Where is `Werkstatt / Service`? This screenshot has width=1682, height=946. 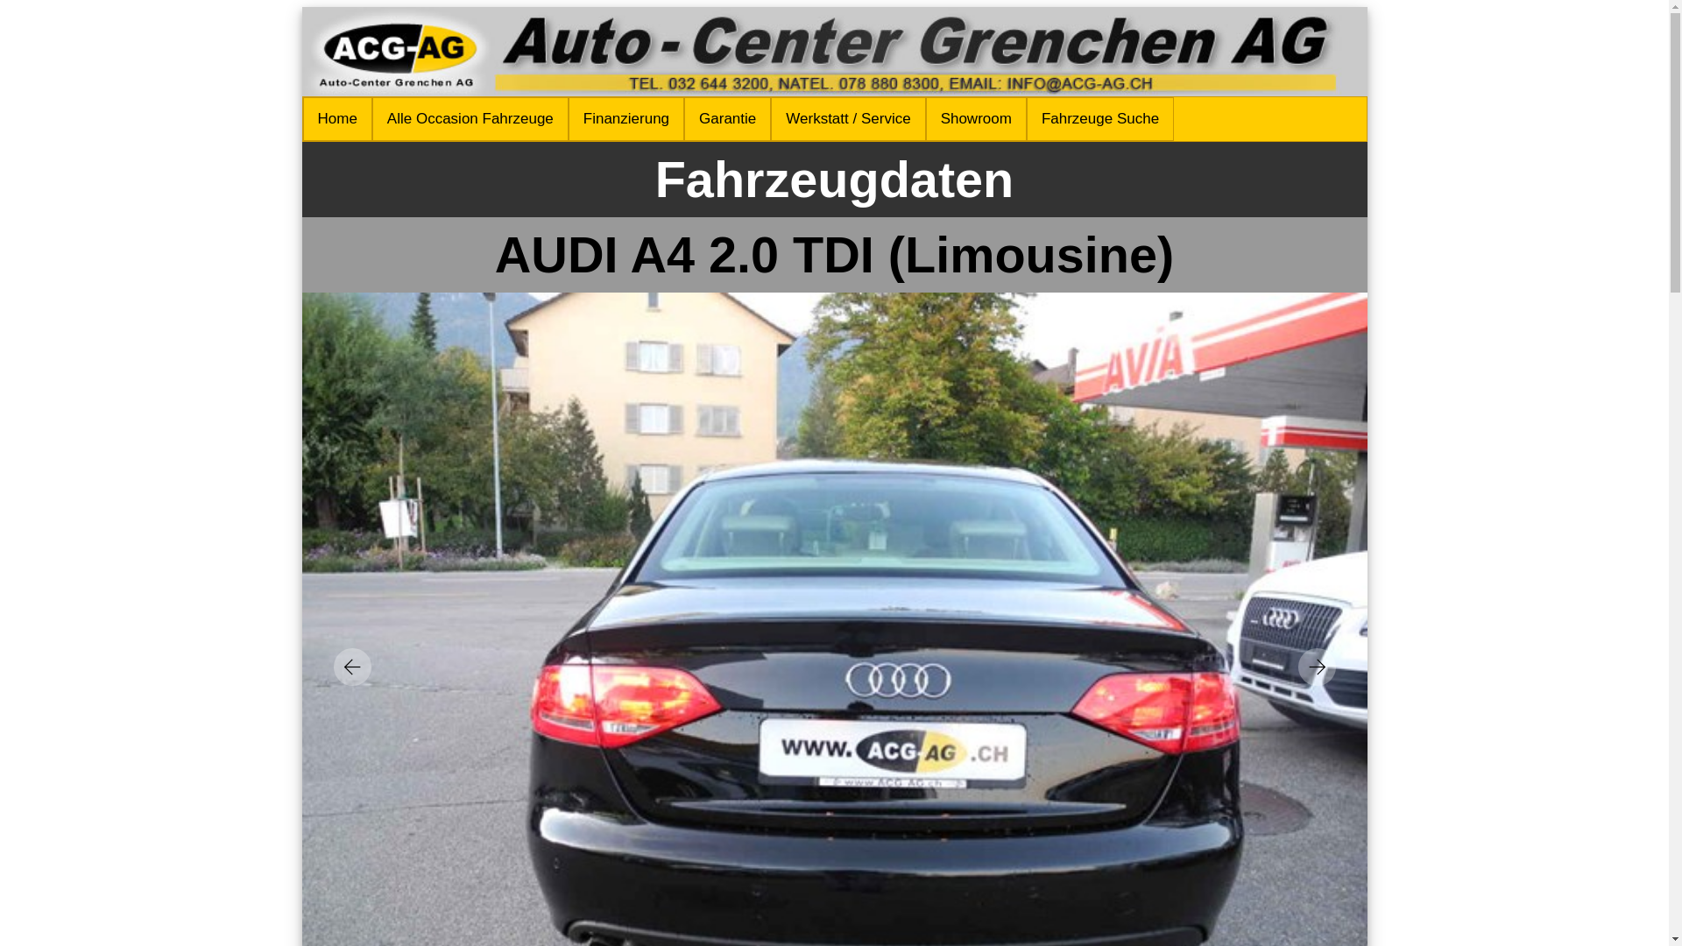 Werkstatt / Service is located at coordinates (848, 119).